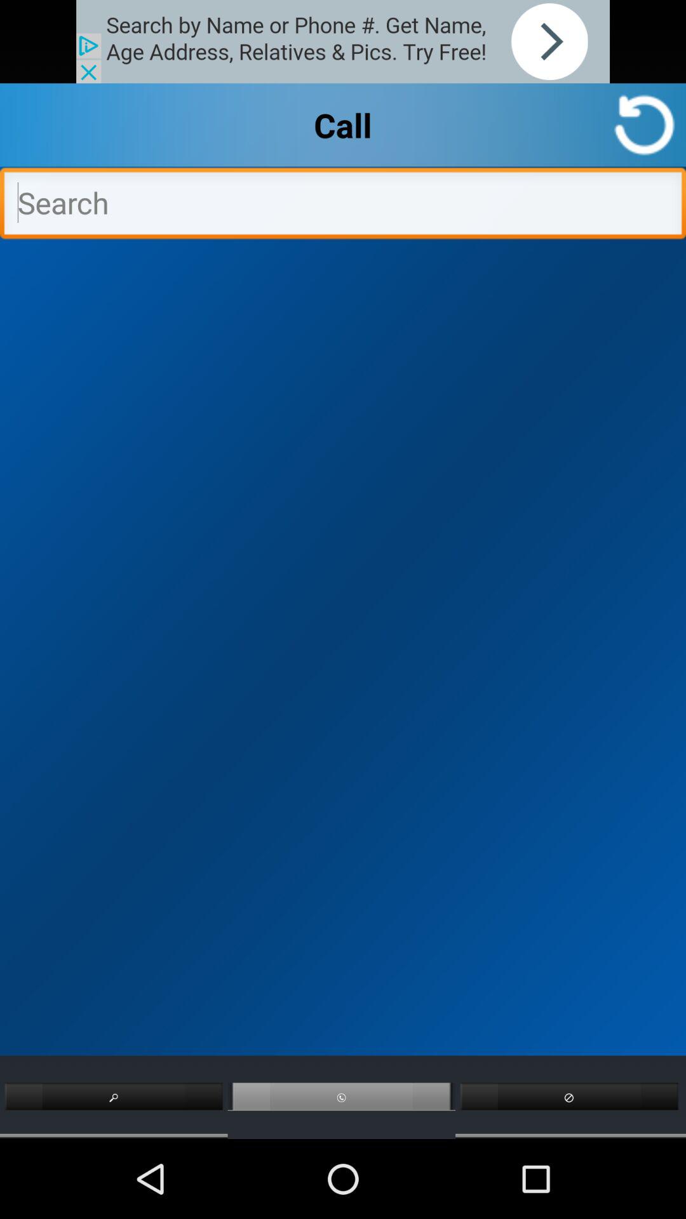 The image size is (686, 1219). What do you see at coordinates (644, 124) in the screenshot?
I see `reload button` at bounding box center [644, 124].